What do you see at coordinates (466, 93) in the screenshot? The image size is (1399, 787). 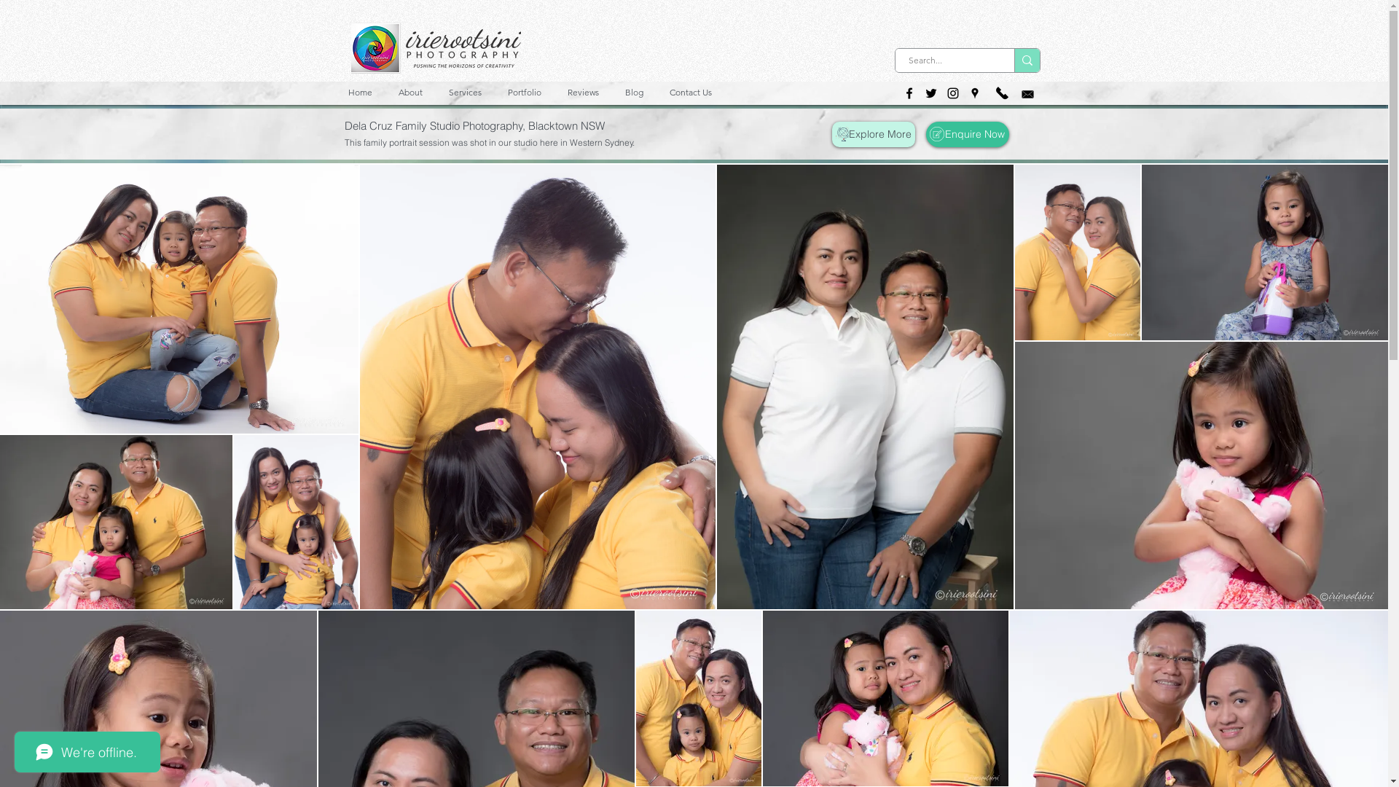 I see `Services` at bounding box center [466, 93].